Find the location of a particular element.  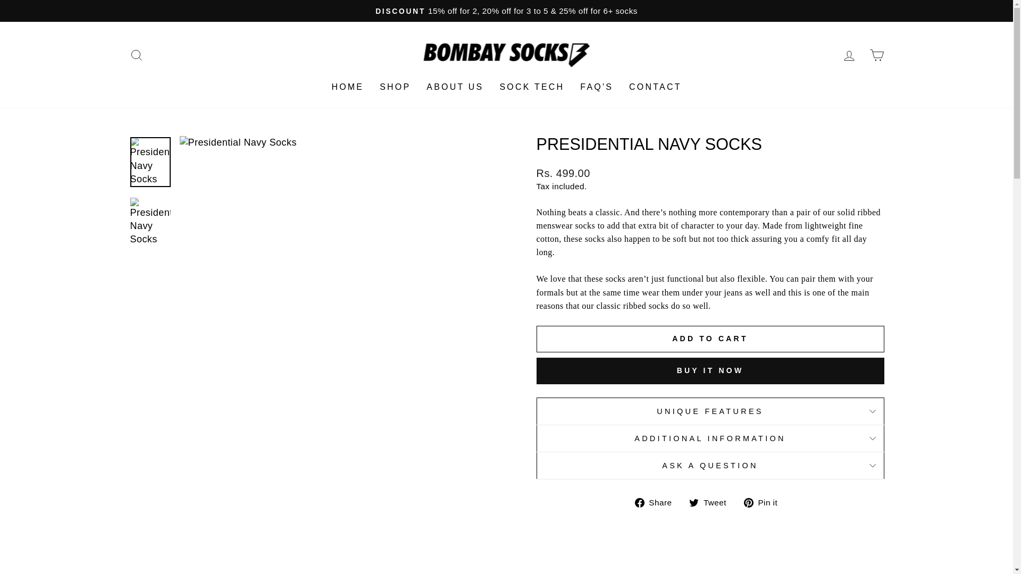

Share on Facebook is located at coordinates (657, 502).